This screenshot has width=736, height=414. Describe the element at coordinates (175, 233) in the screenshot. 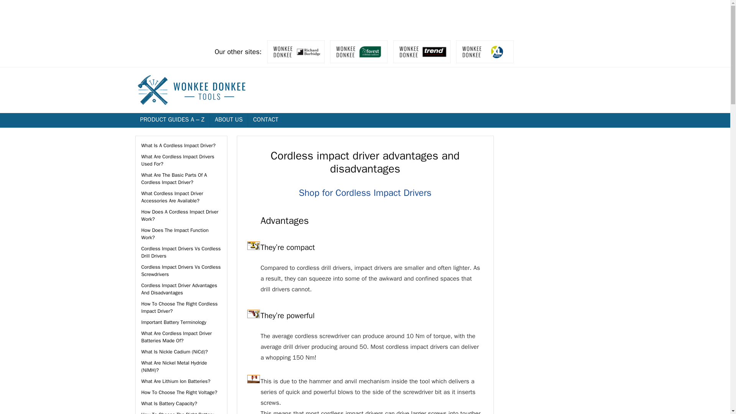

I see `How Does The Impact Function Work?` at that location.